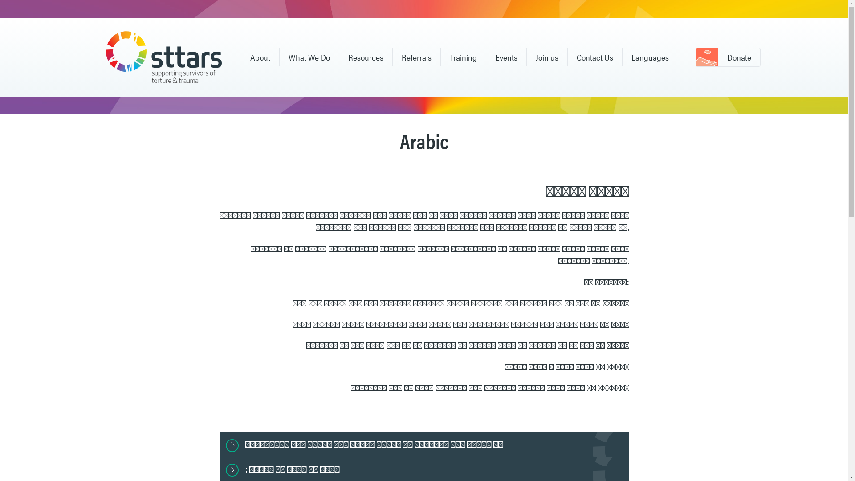 The image size is (855, 481). I want to click on What We Do, so click(309, 57).